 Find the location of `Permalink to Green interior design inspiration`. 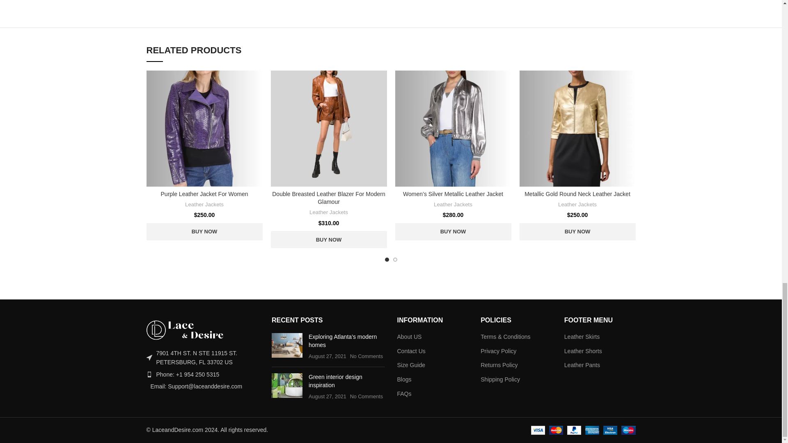

Permalink to Green interior design inspiration is located at coordinates (336, 381).